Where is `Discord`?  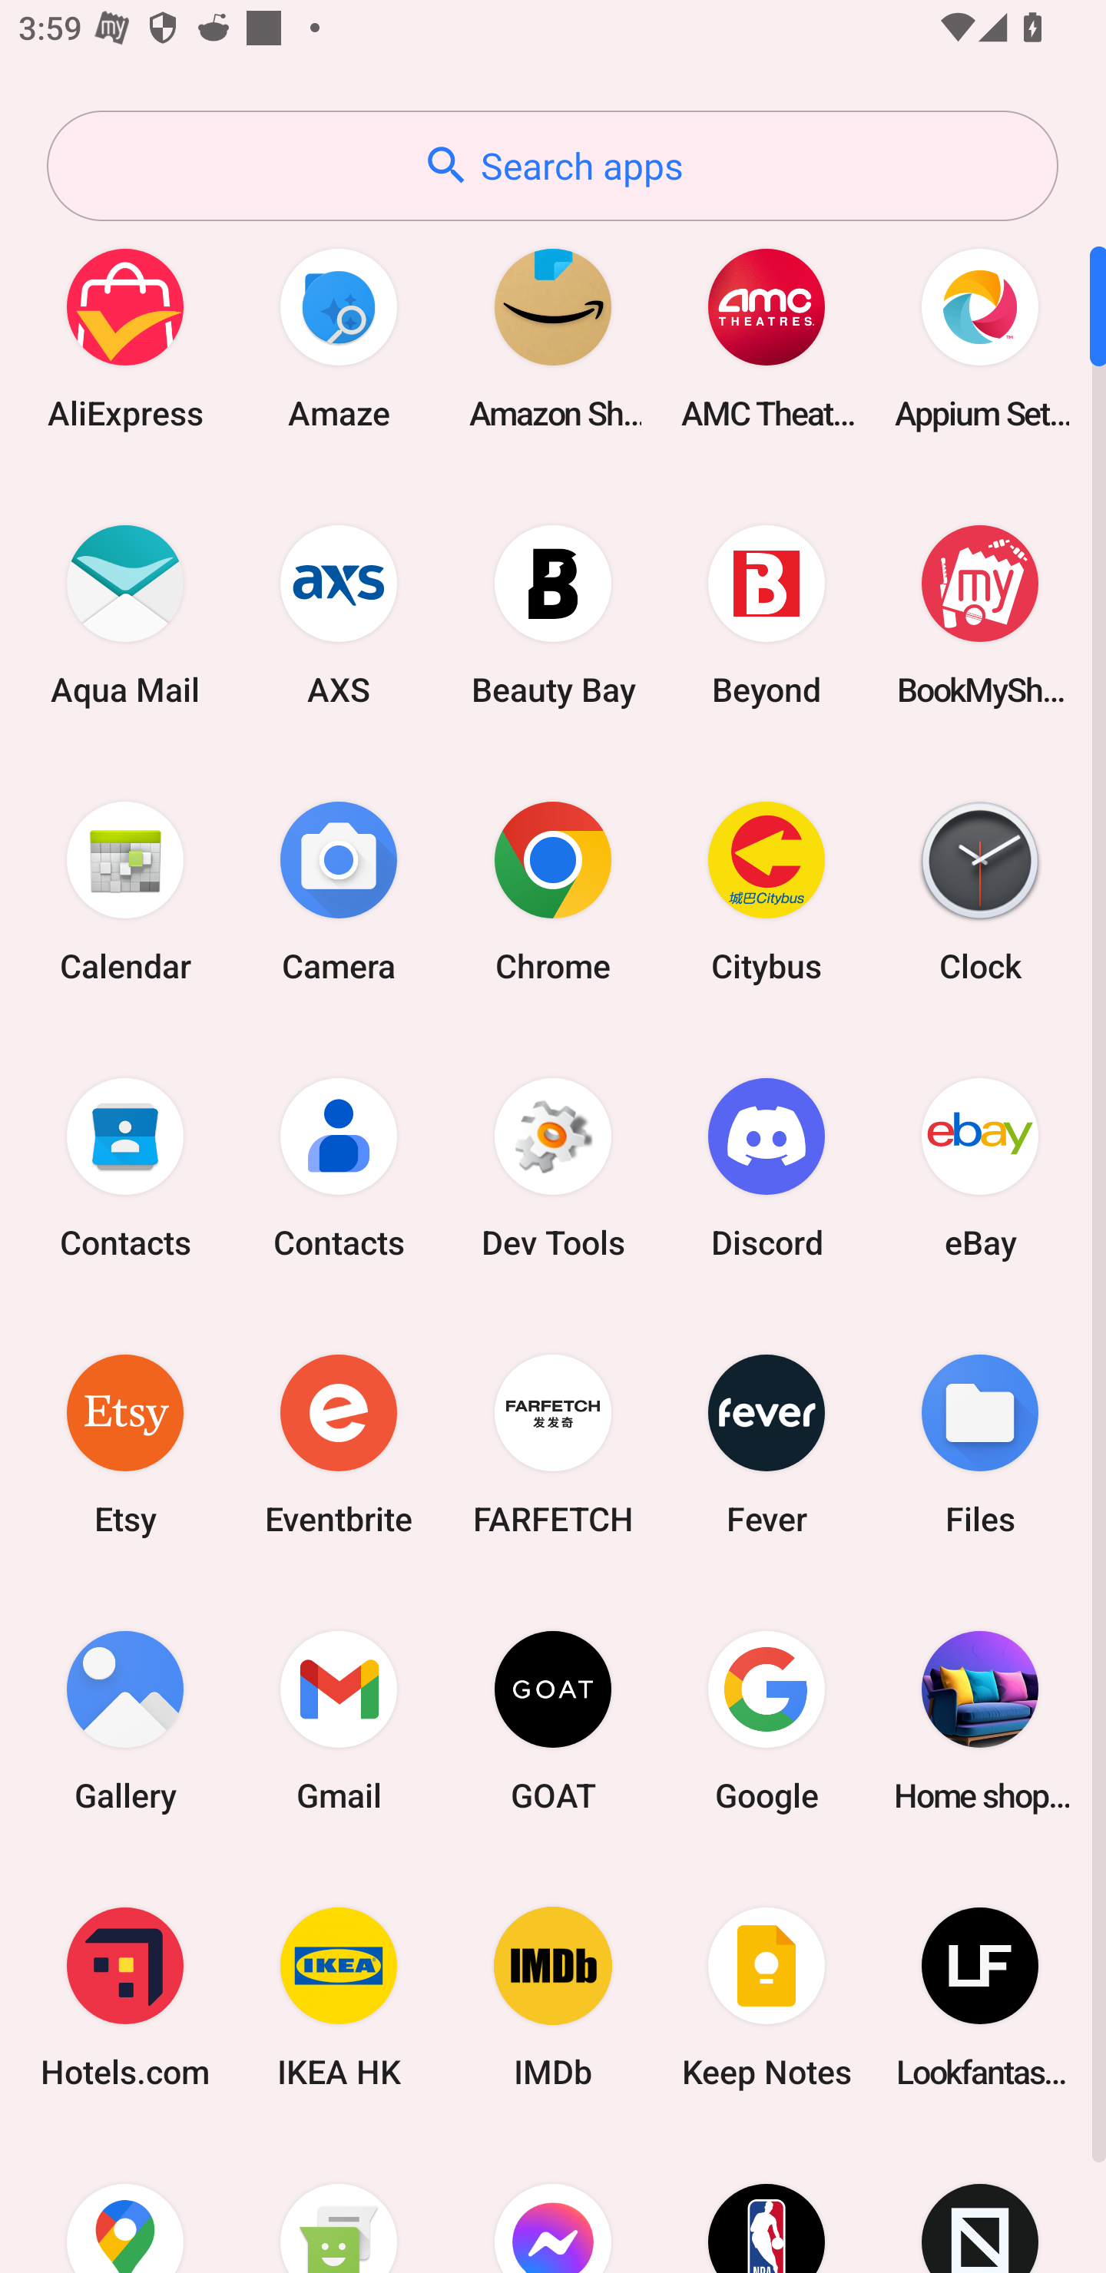
Discord is located at coordinates (767, 1167).